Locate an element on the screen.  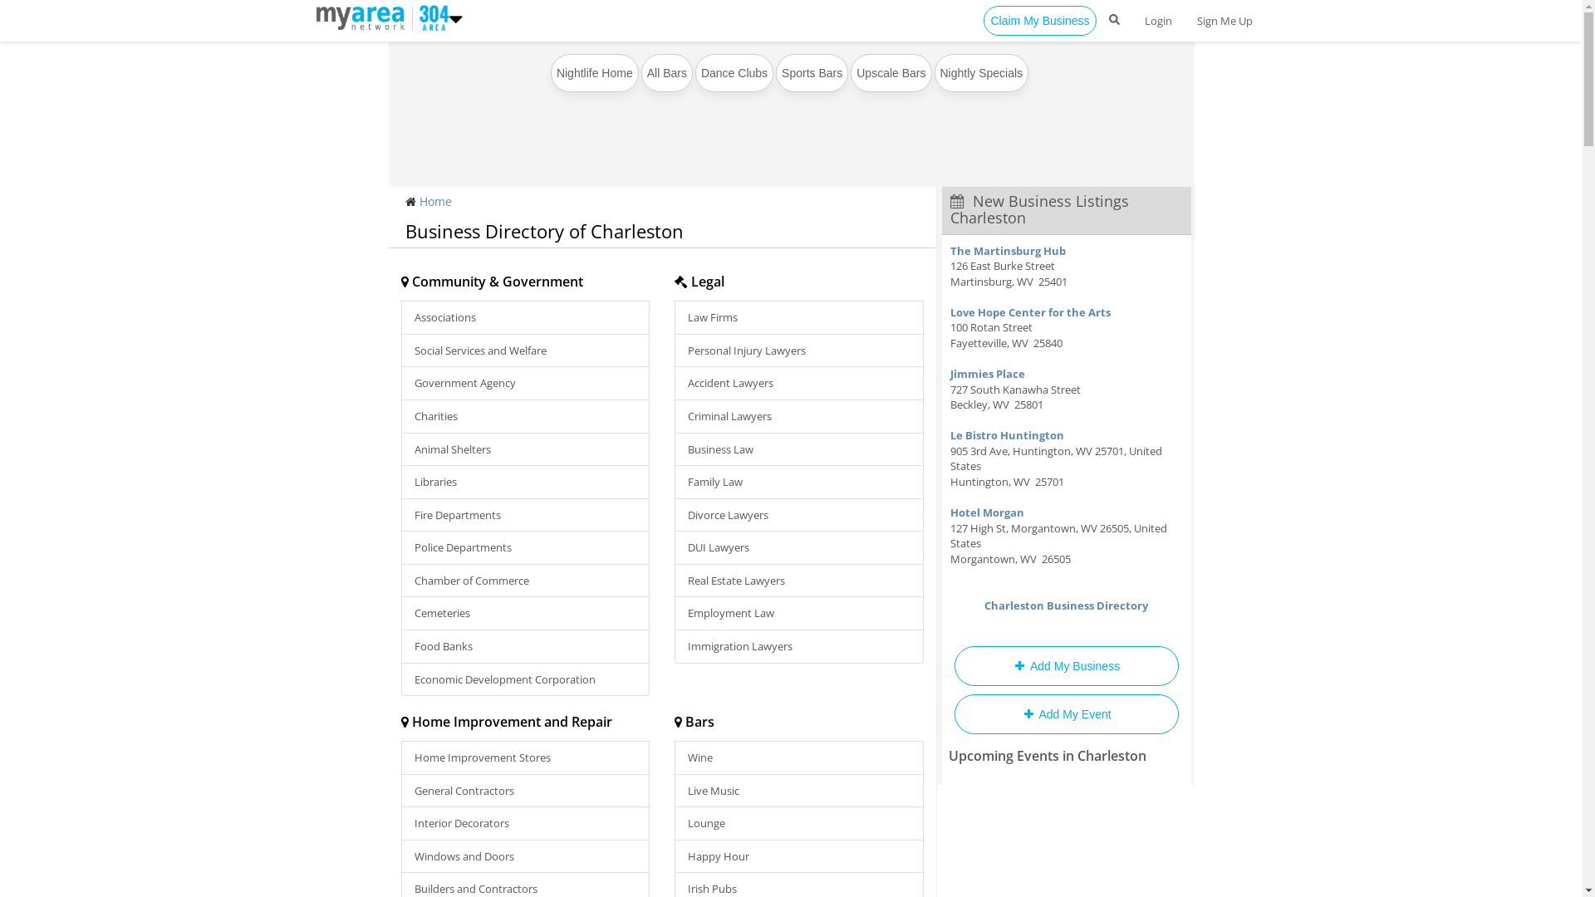
Immigration Lawyers is located at coordinates (799, 646).